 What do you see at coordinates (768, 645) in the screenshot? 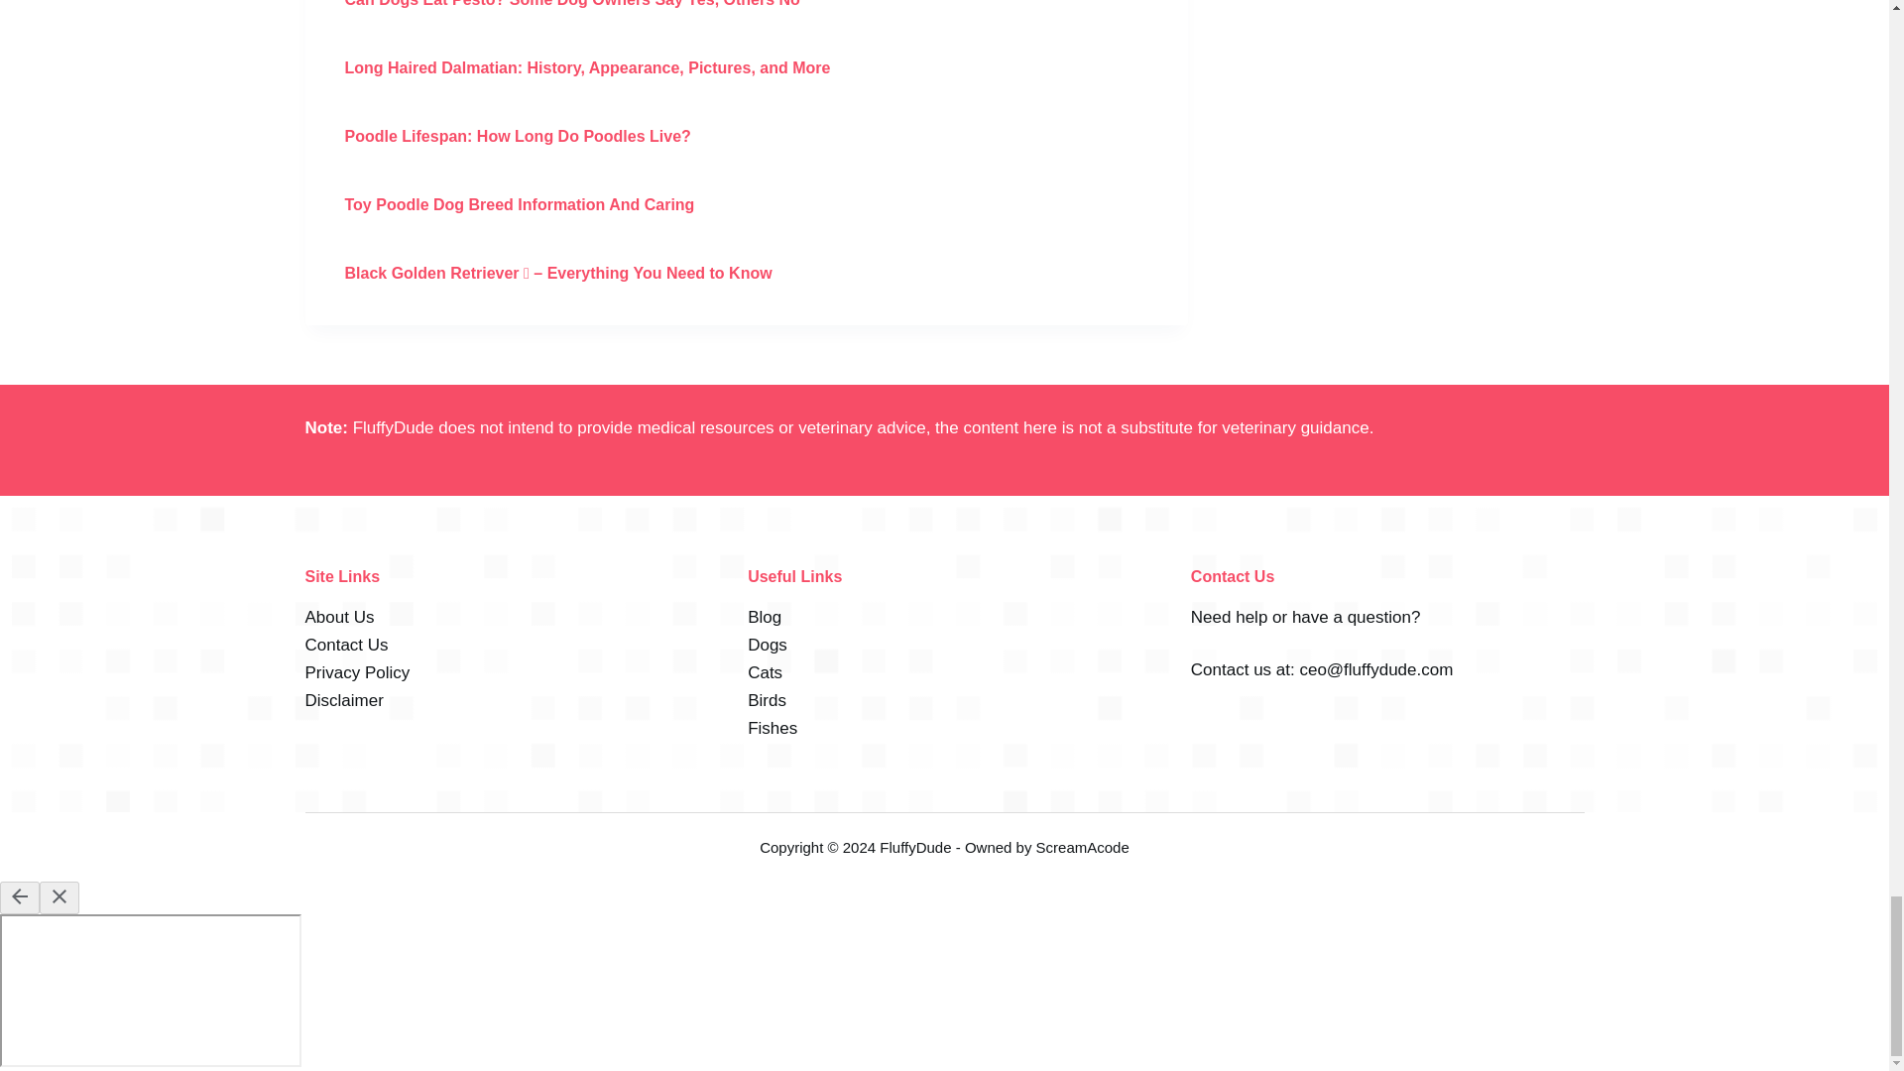
I see `Dogs` at bounding box center [768, 645].